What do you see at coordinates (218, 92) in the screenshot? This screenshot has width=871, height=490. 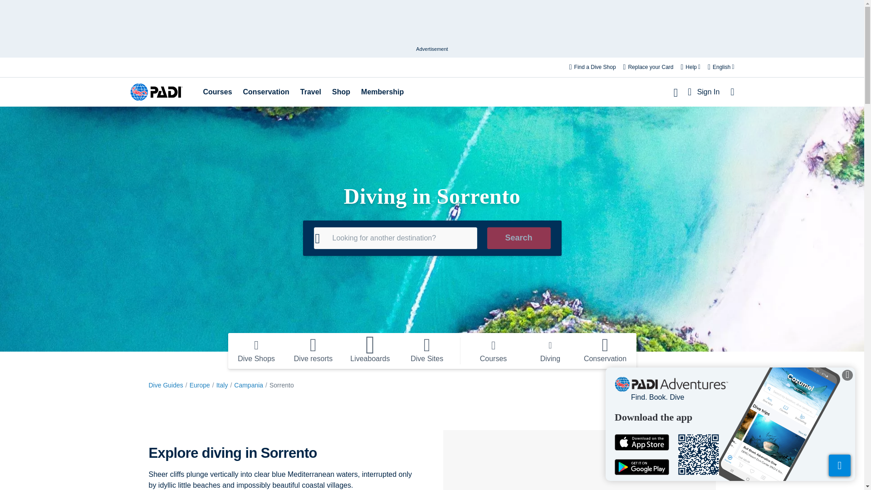 I see `Courses` at bounding box center [218, 92].